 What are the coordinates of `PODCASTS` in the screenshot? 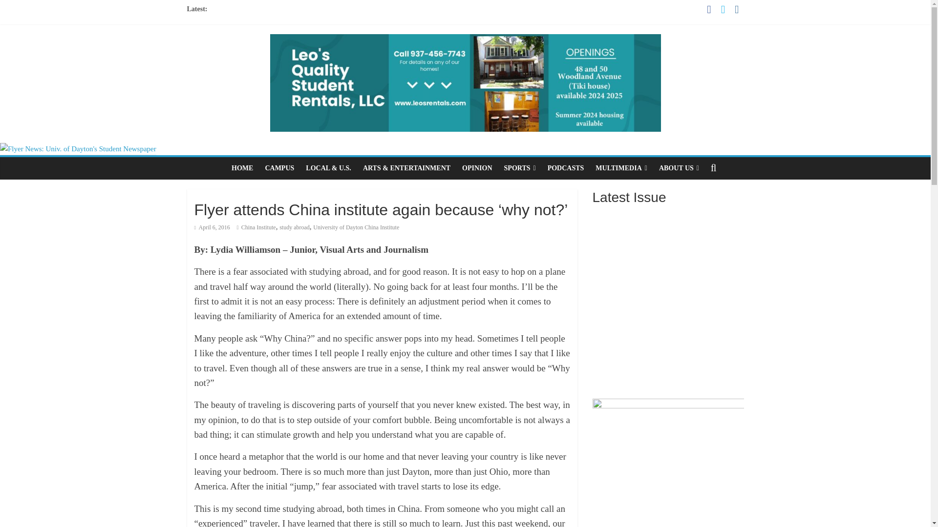 It's located at (566, 168).